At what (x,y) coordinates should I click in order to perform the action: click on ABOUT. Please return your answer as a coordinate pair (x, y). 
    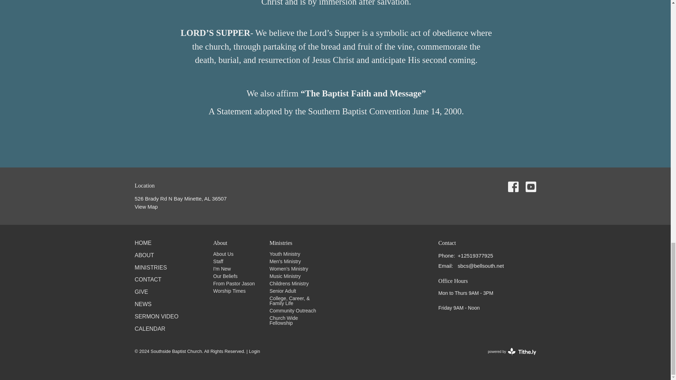
    Looking at the image, I should click on (144, 255).